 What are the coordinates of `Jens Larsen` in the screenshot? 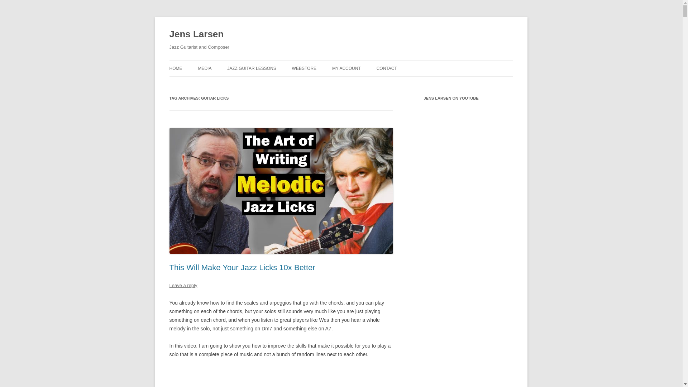 It's located at (196, 34).